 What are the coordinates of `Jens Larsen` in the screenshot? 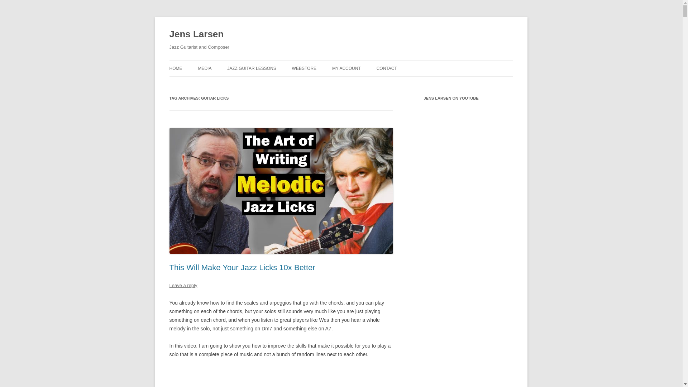 It's located at (196, 34).